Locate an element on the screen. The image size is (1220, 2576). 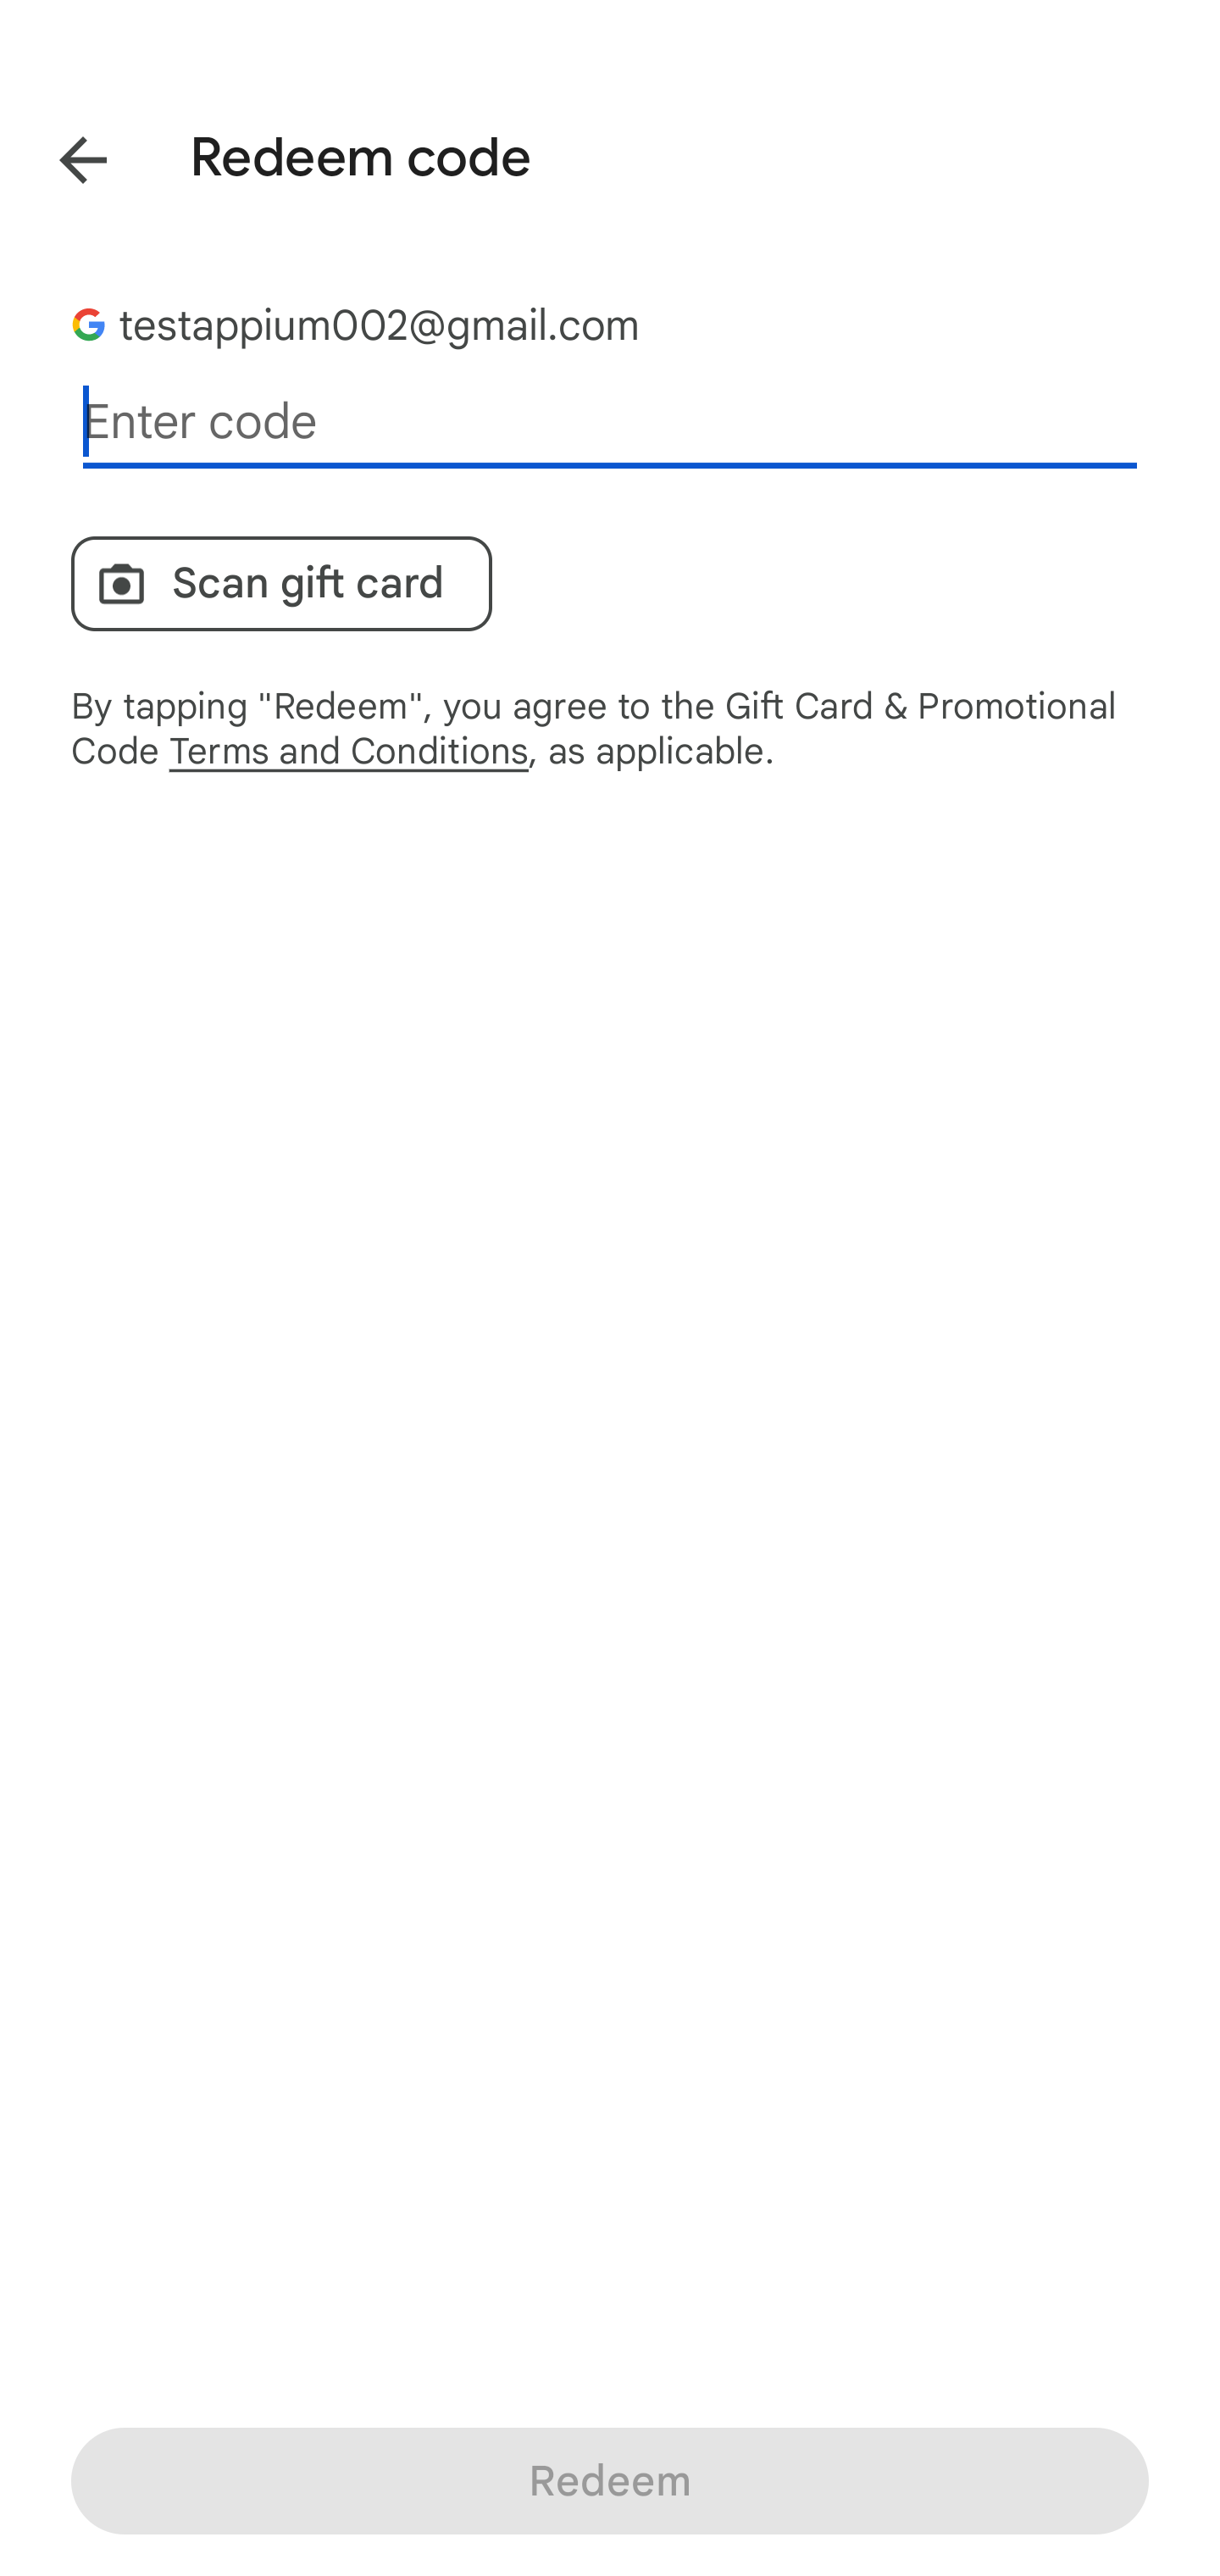
Back is located at coordinates (59, 154).